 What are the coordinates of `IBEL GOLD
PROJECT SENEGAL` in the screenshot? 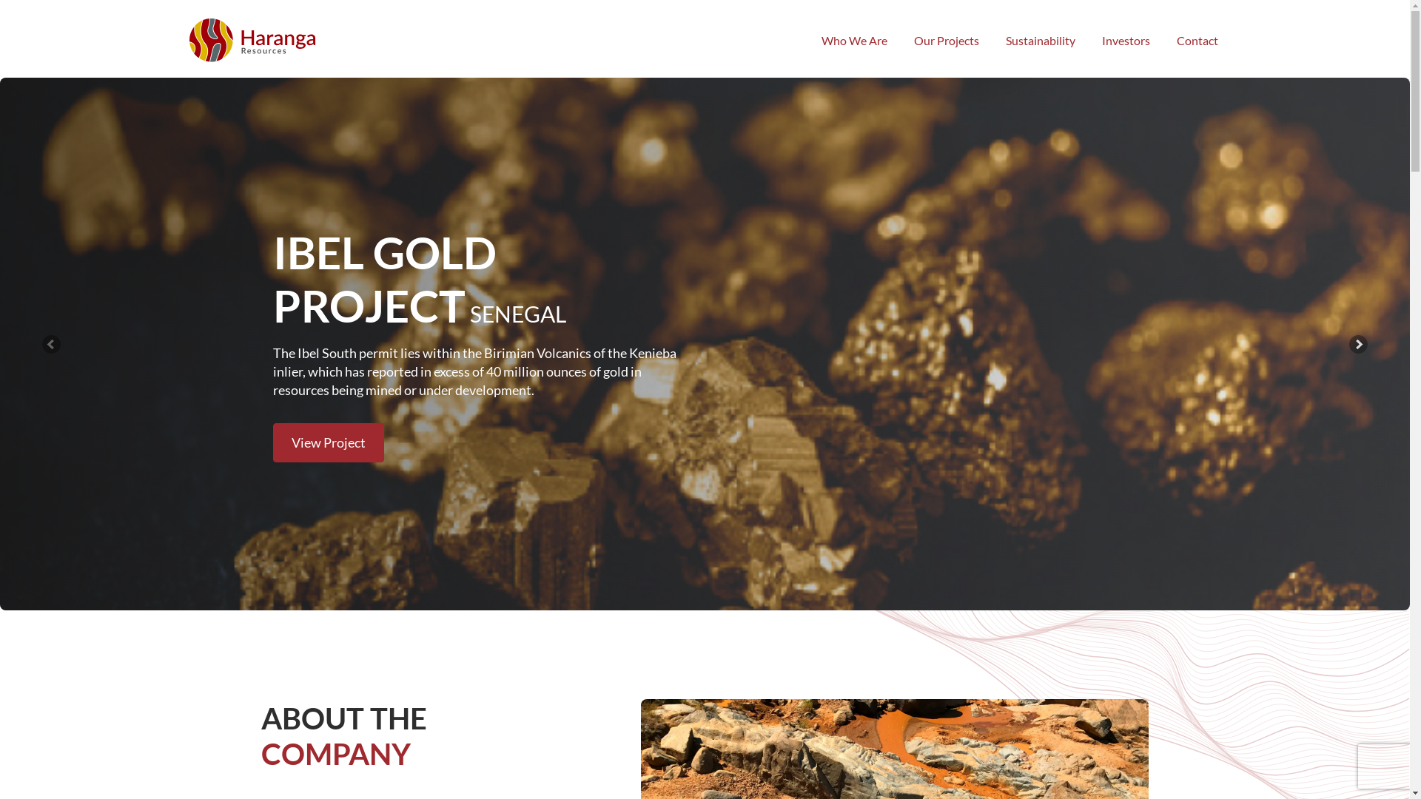 It's located at (419, 290).